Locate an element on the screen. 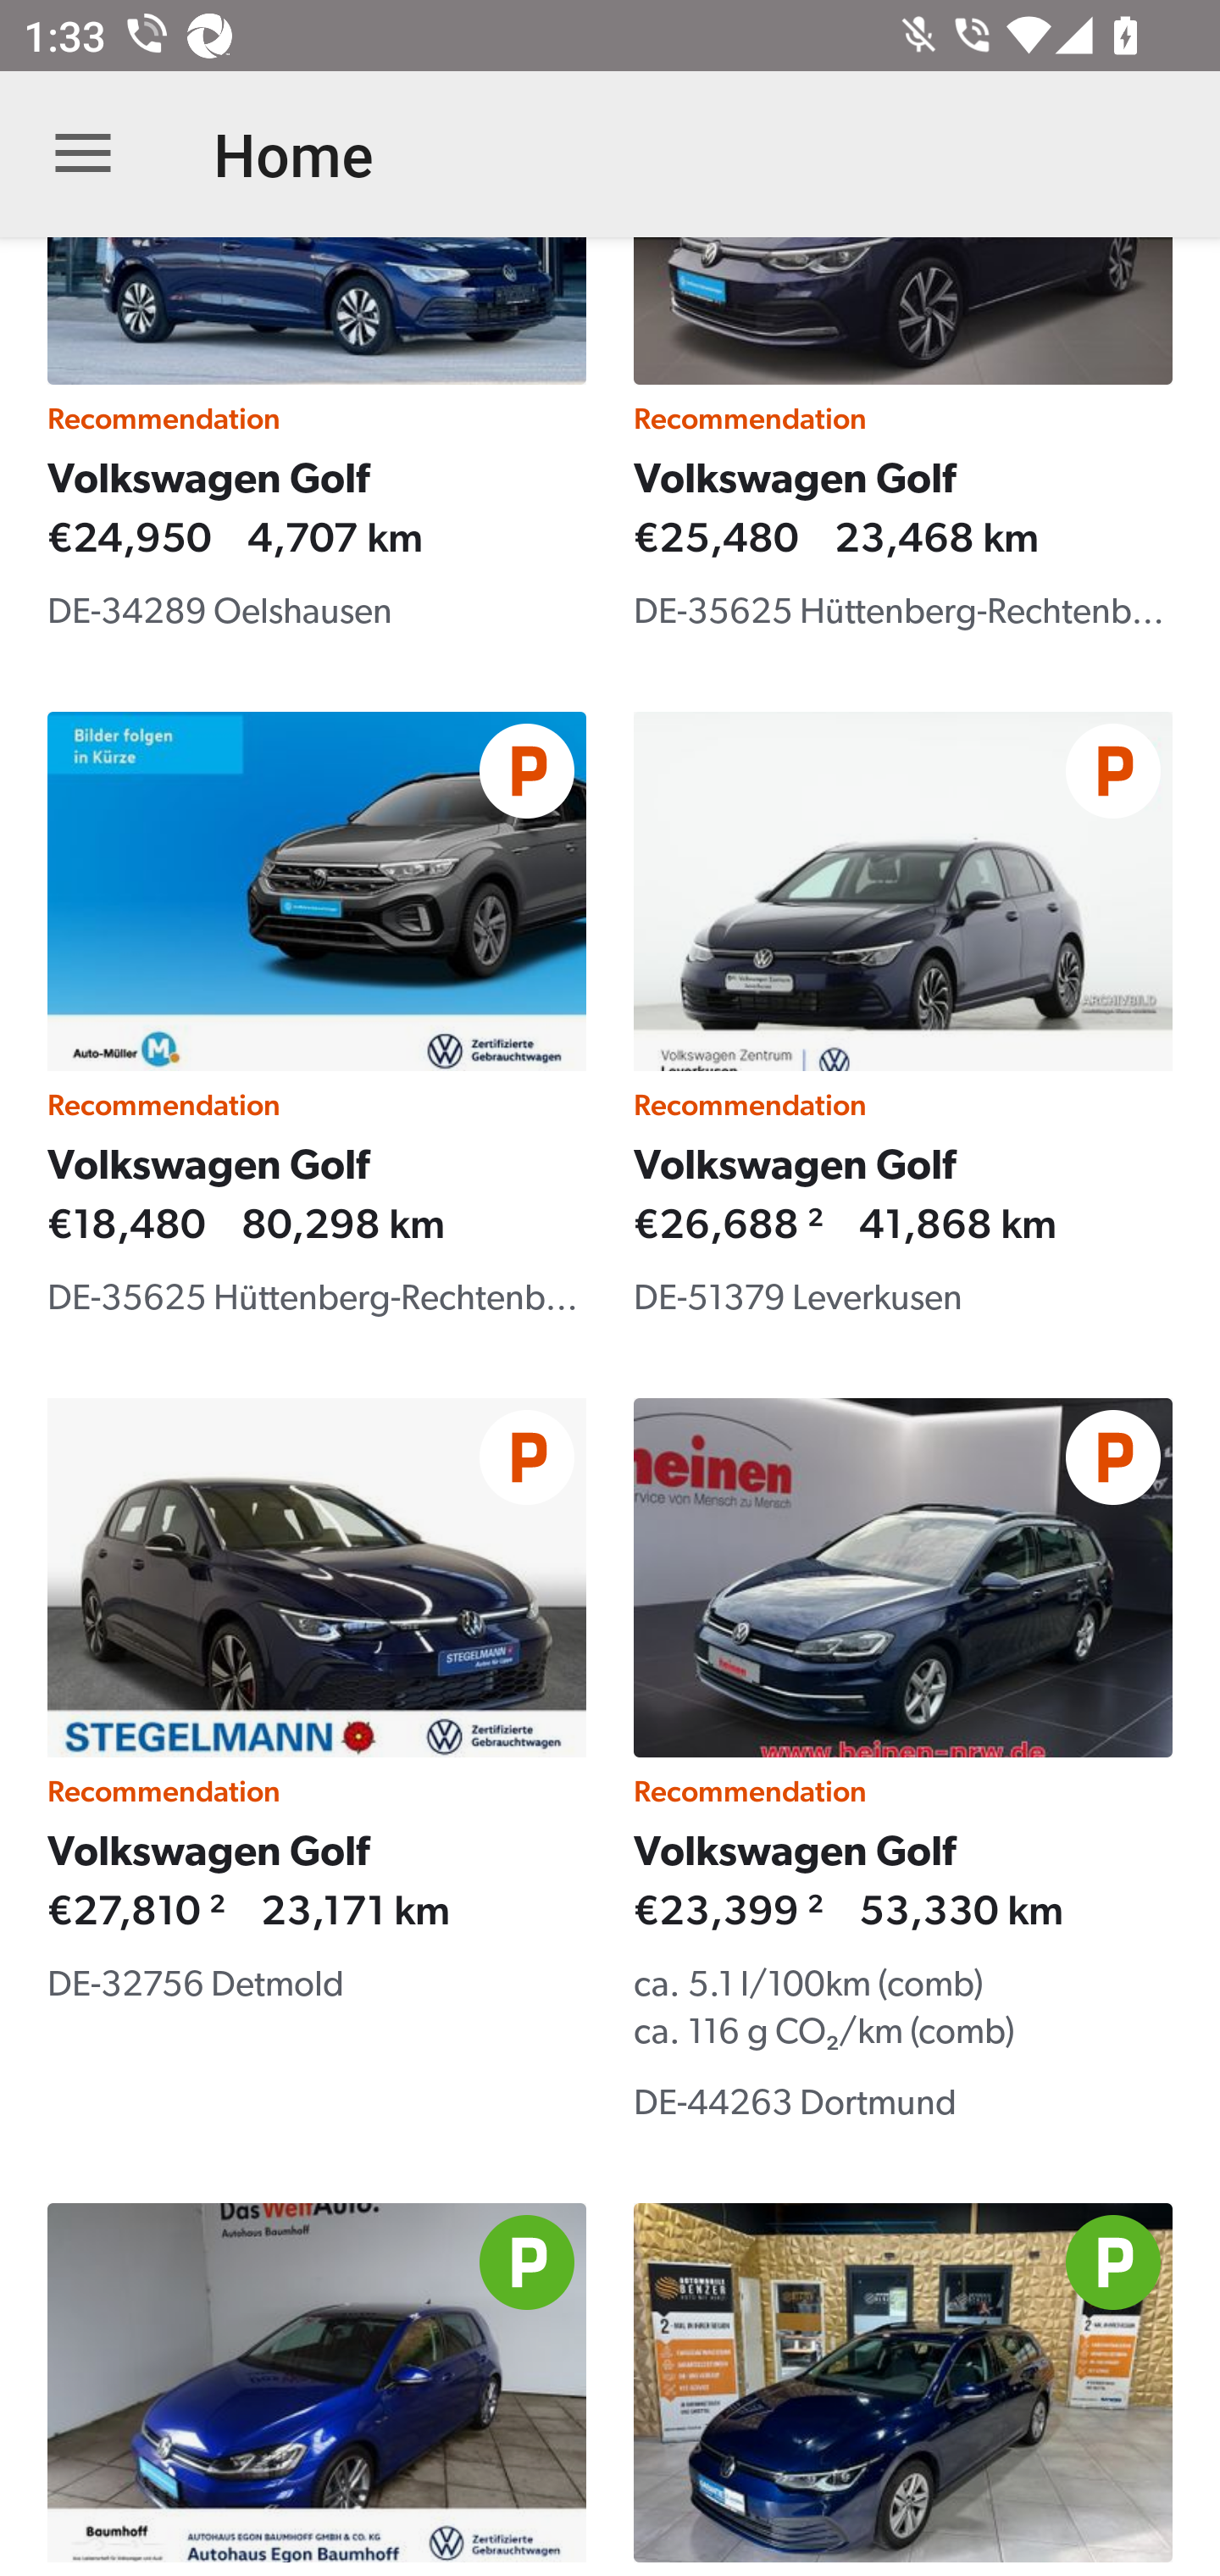 The width and height of the screenshot is (1220, 2576). Recommendation is located at coordinates (902, 2390).